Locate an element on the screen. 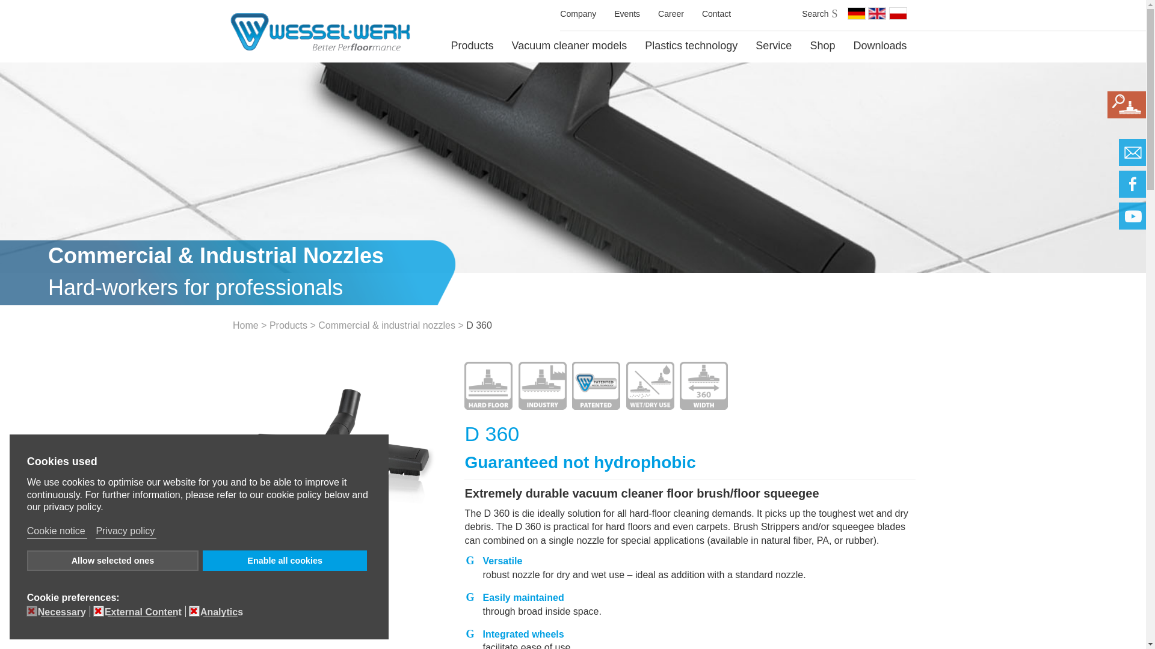 This screenshot has width=1155, height=649. Necessary is located at coordinates (64, 611).